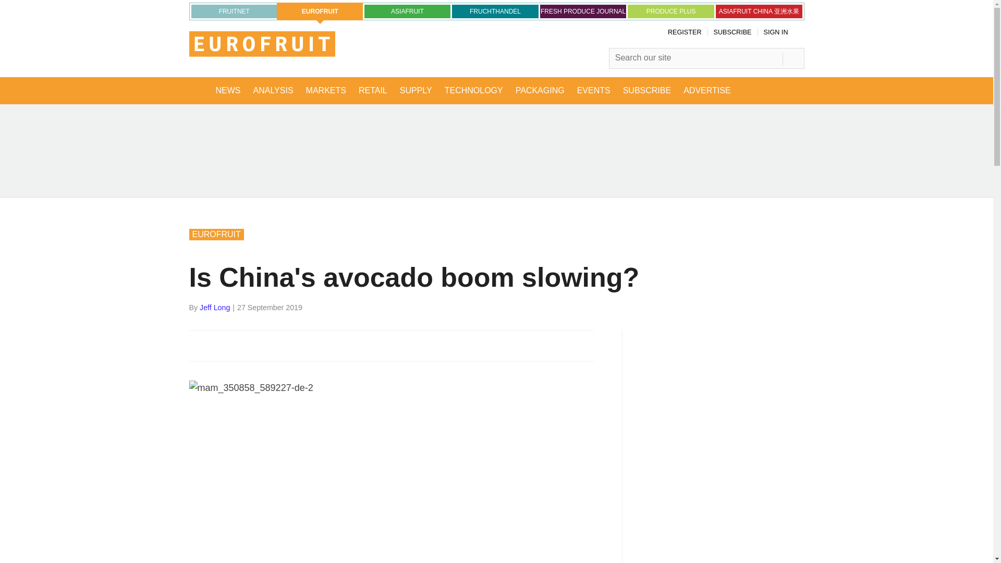  Describe the element at coordinates (234, 11) in the screenshot. I see `FRUITNET` at that location.